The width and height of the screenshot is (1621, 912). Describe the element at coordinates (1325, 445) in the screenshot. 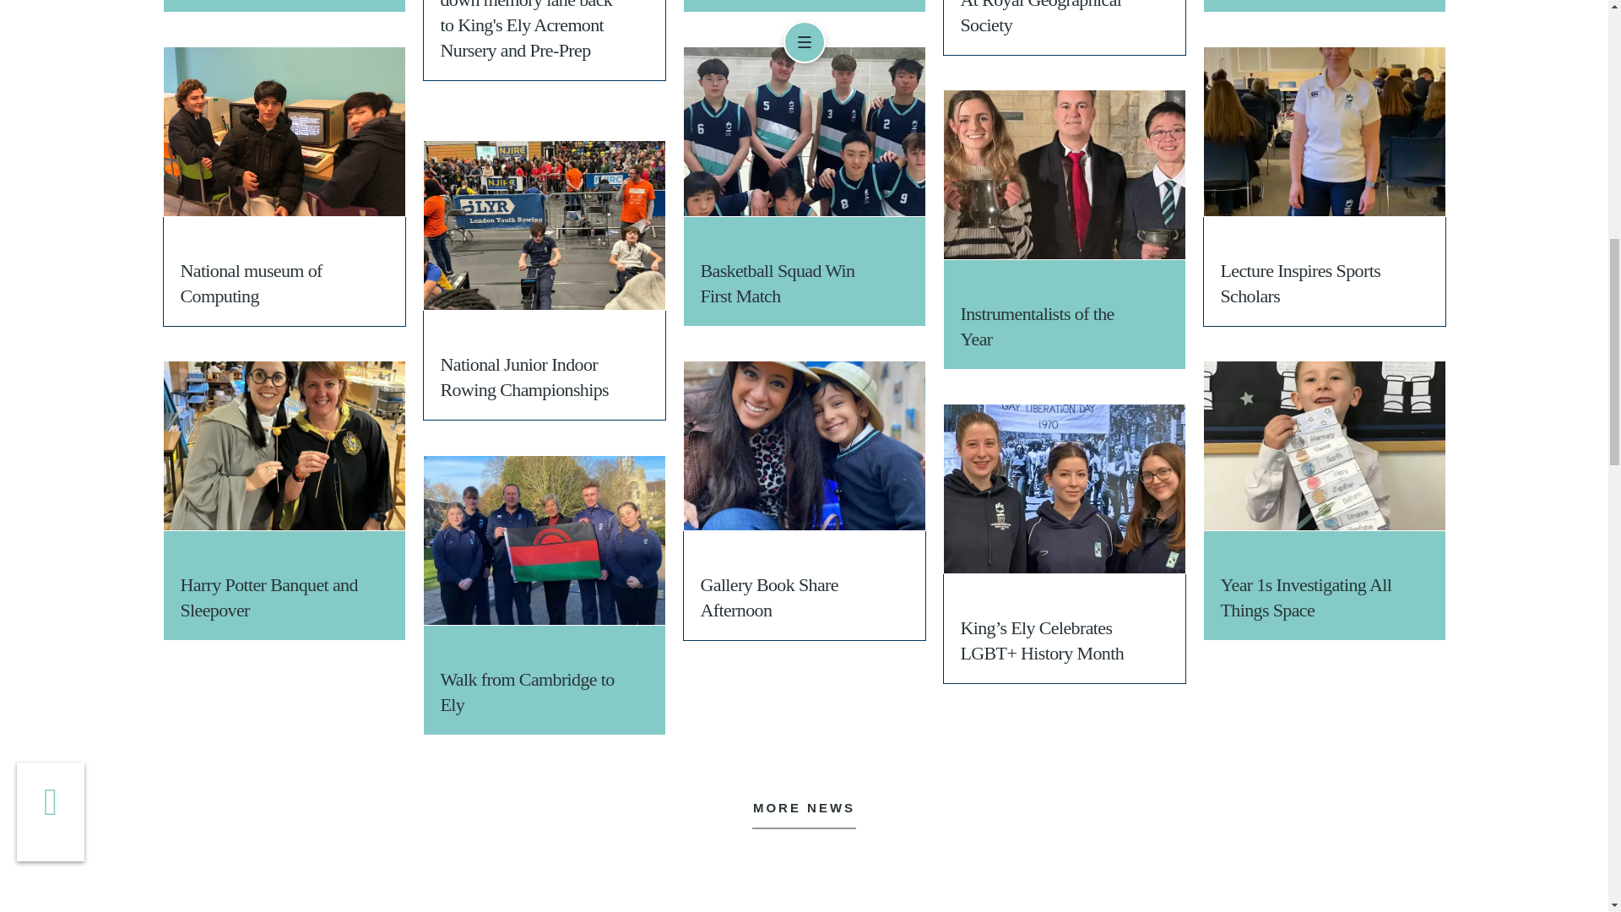

I see `Year 1s Investigating All Things Space` at that location.